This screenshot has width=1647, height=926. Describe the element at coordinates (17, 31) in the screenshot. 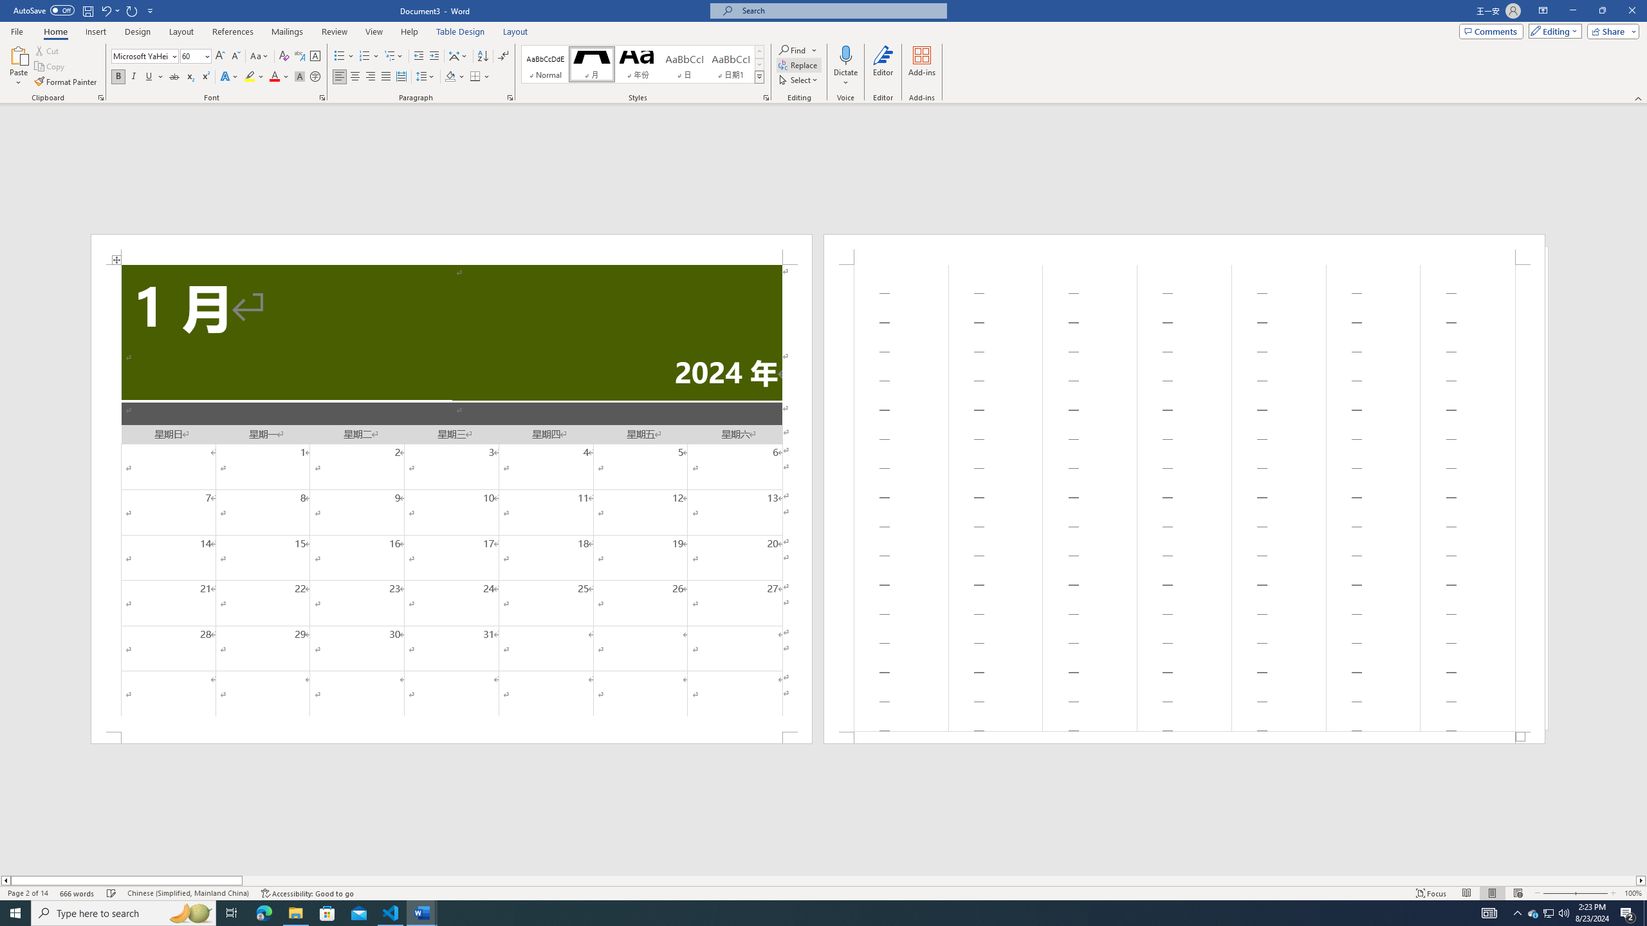

I see `File Tab` at that location.